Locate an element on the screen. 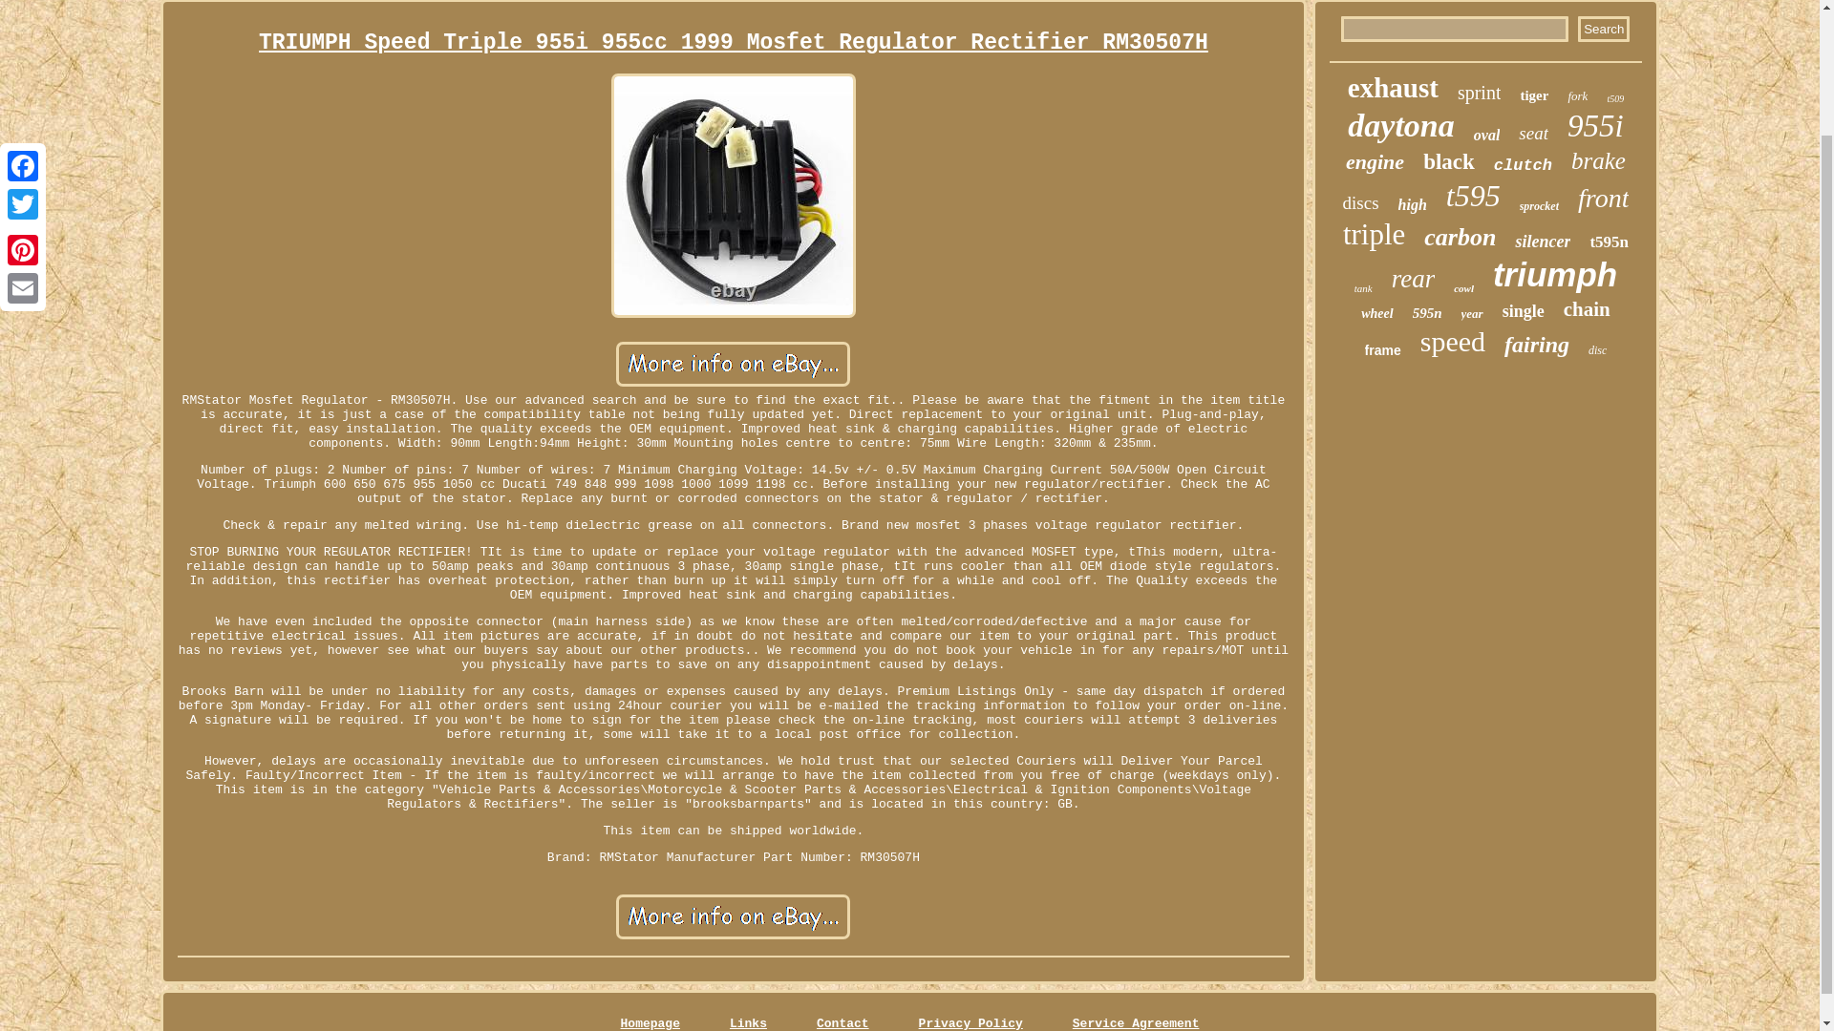  Email is located at coordinates (23, 141).